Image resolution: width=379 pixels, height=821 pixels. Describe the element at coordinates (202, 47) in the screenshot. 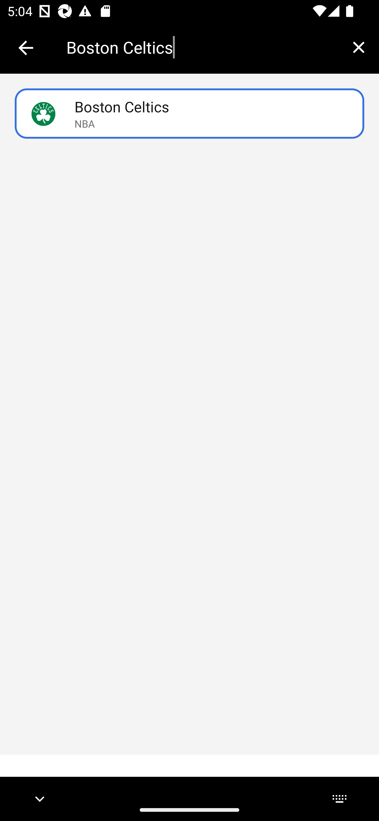

I see `Boston Celtics` at that location.